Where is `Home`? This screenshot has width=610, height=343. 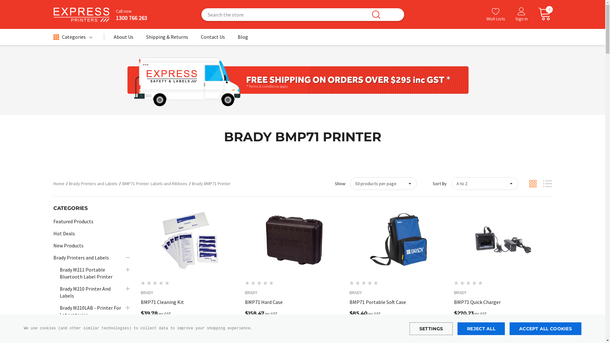 Home is located at coordinates (59, 184).